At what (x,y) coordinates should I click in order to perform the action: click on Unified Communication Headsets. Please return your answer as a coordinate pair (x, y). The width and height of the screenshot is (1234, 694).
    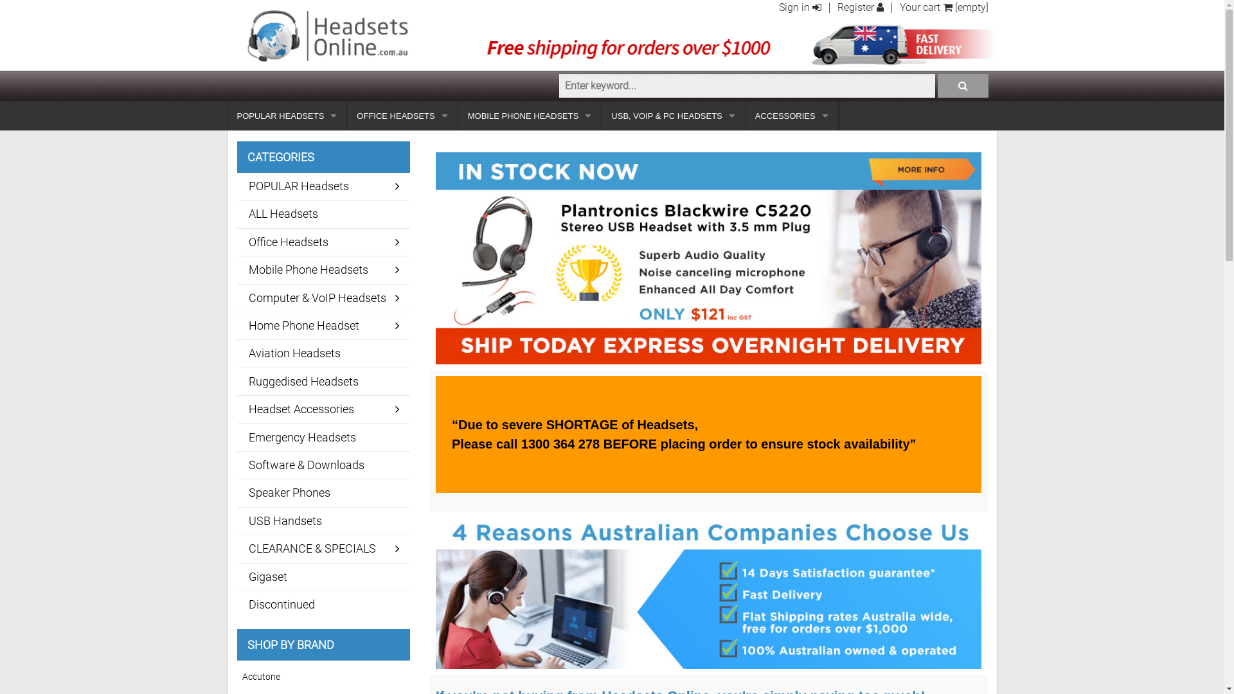
    Looking at the image, I should click on (673, 145).